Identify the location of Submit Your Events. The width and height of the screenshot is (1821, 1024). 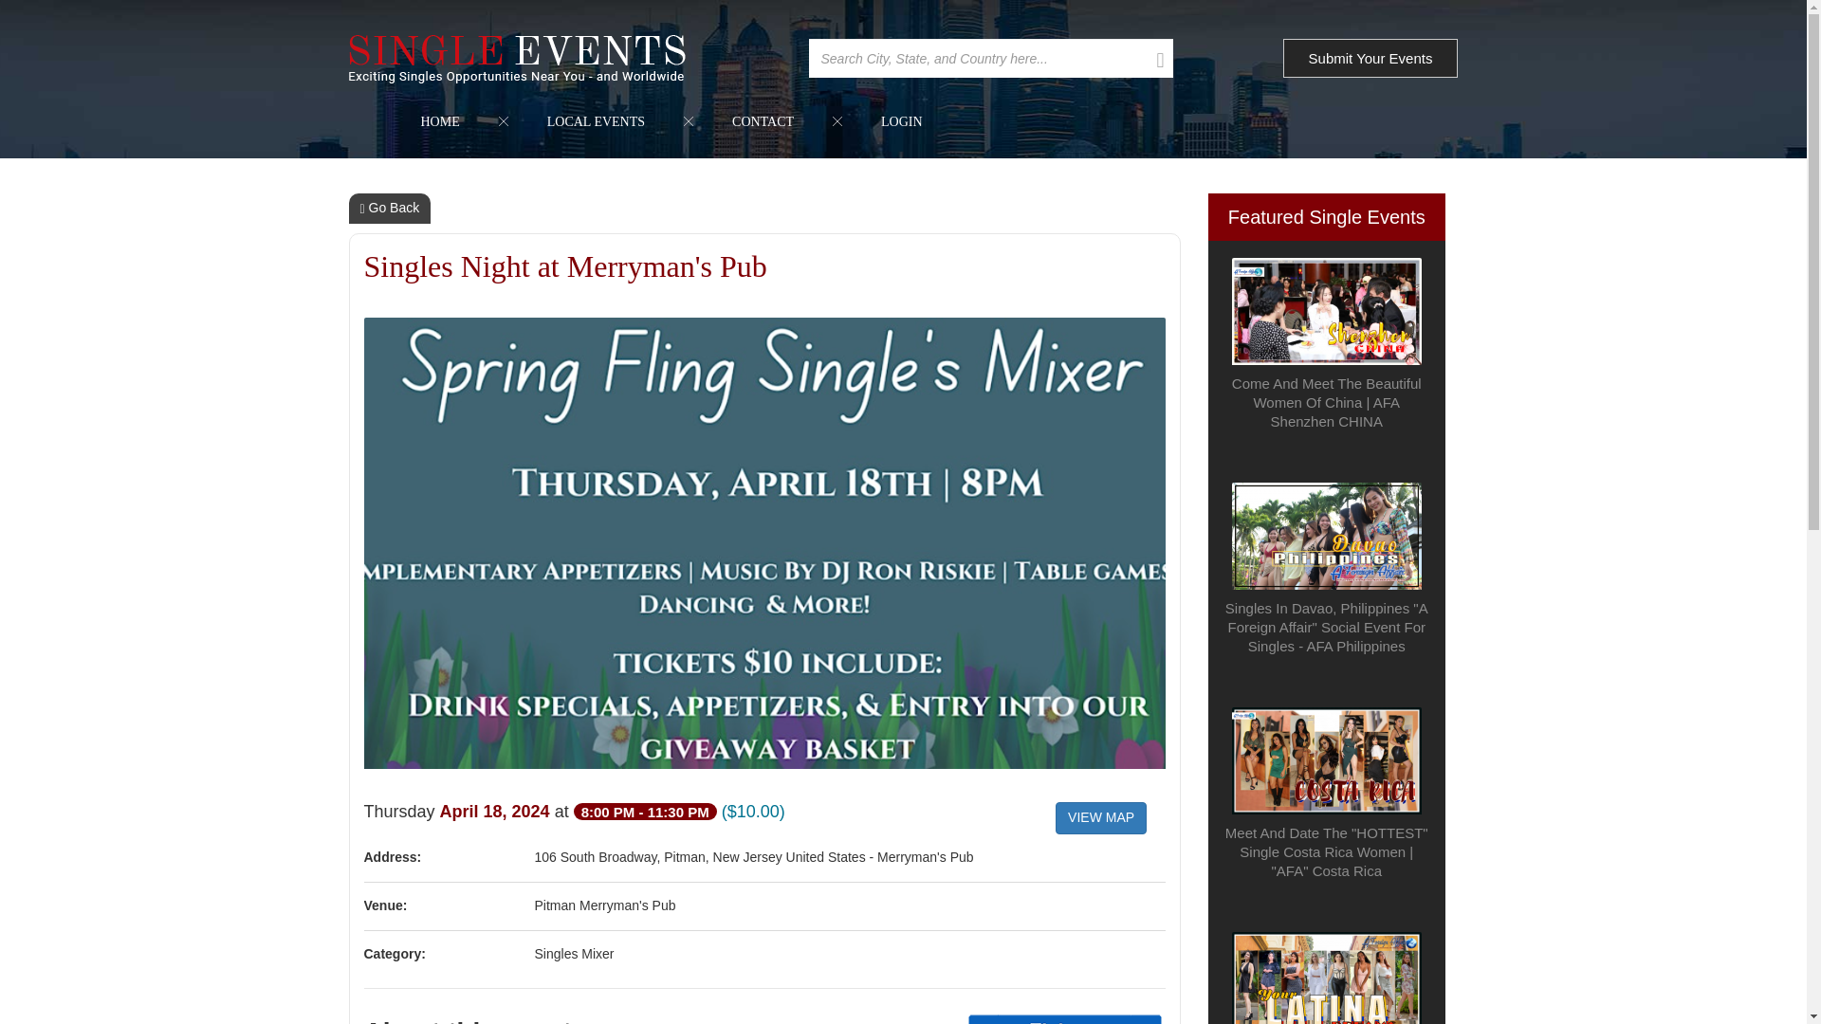
(1370, 59).